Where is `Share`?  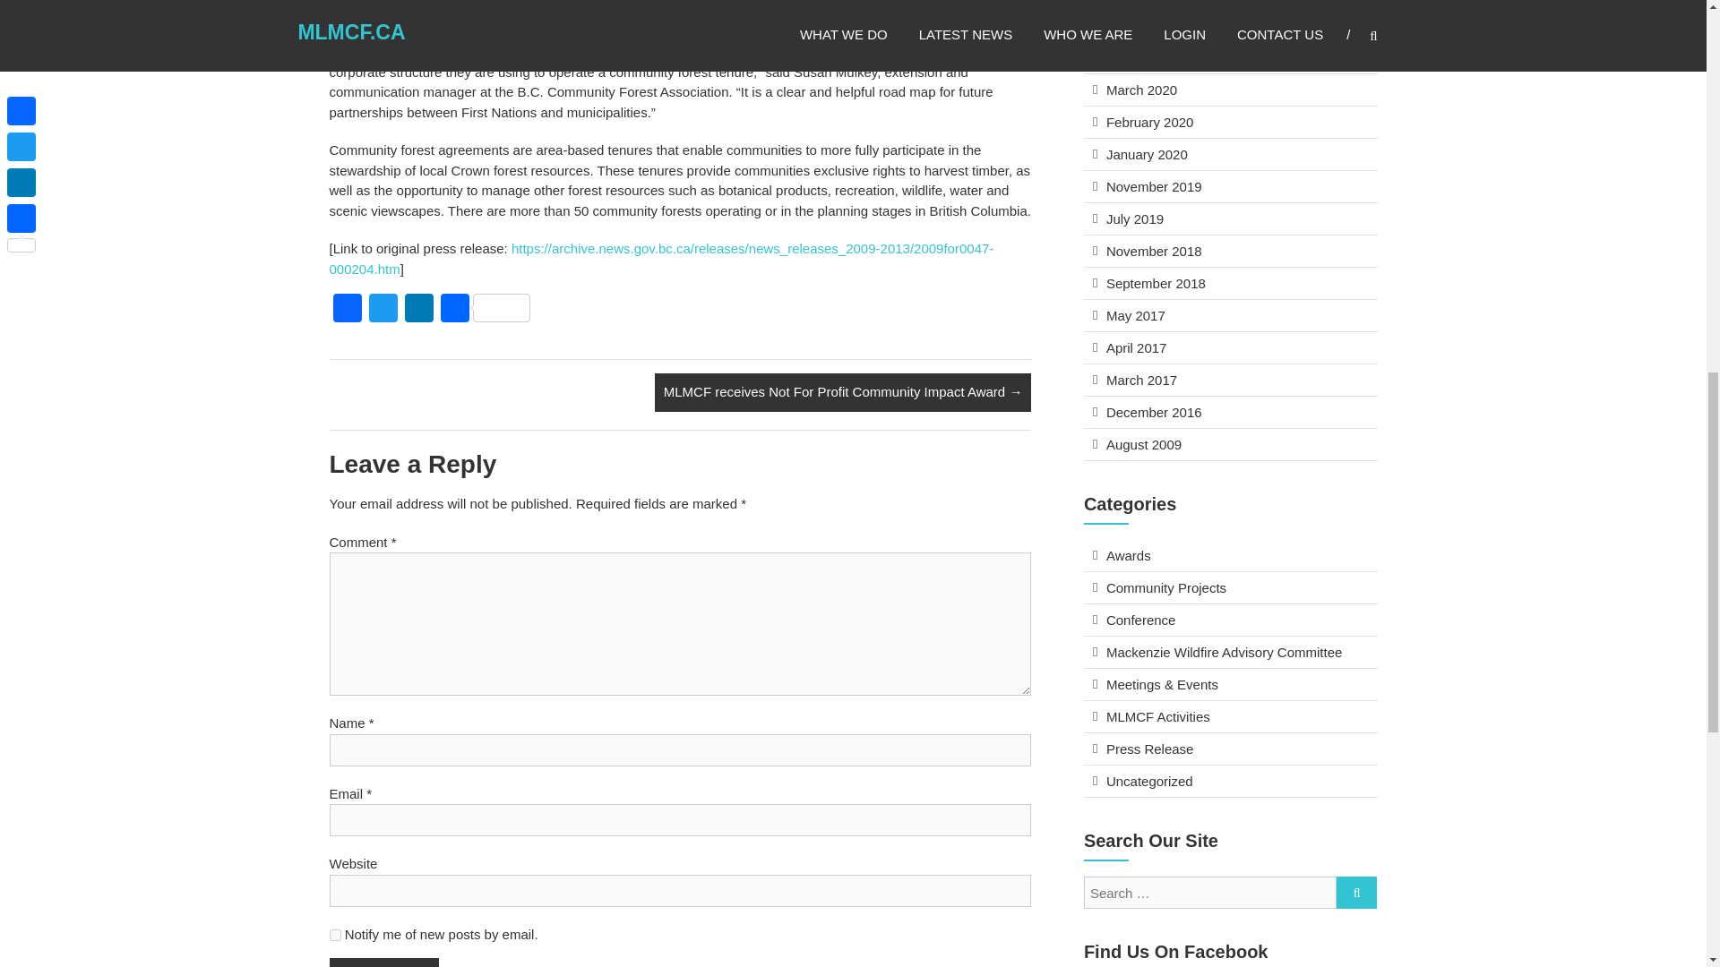
Share is located at coordinates (485, 310).